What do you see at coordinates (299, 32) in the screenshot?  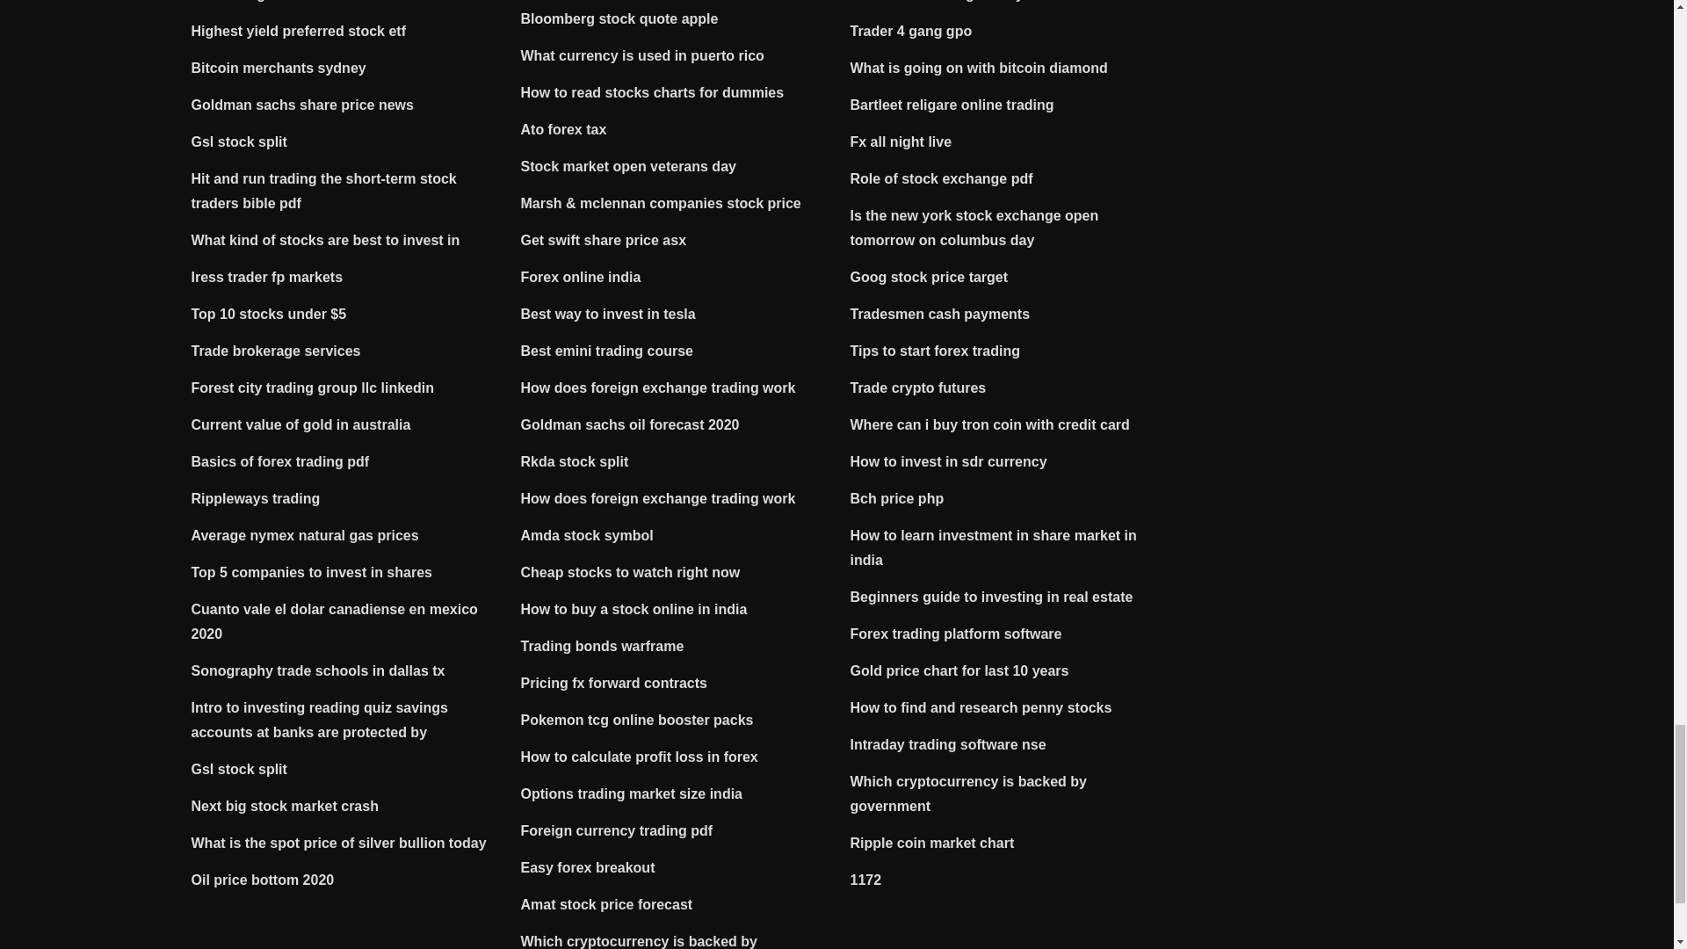 I see `Highest yield preferred stock etf` at bounding box center [299, 32].